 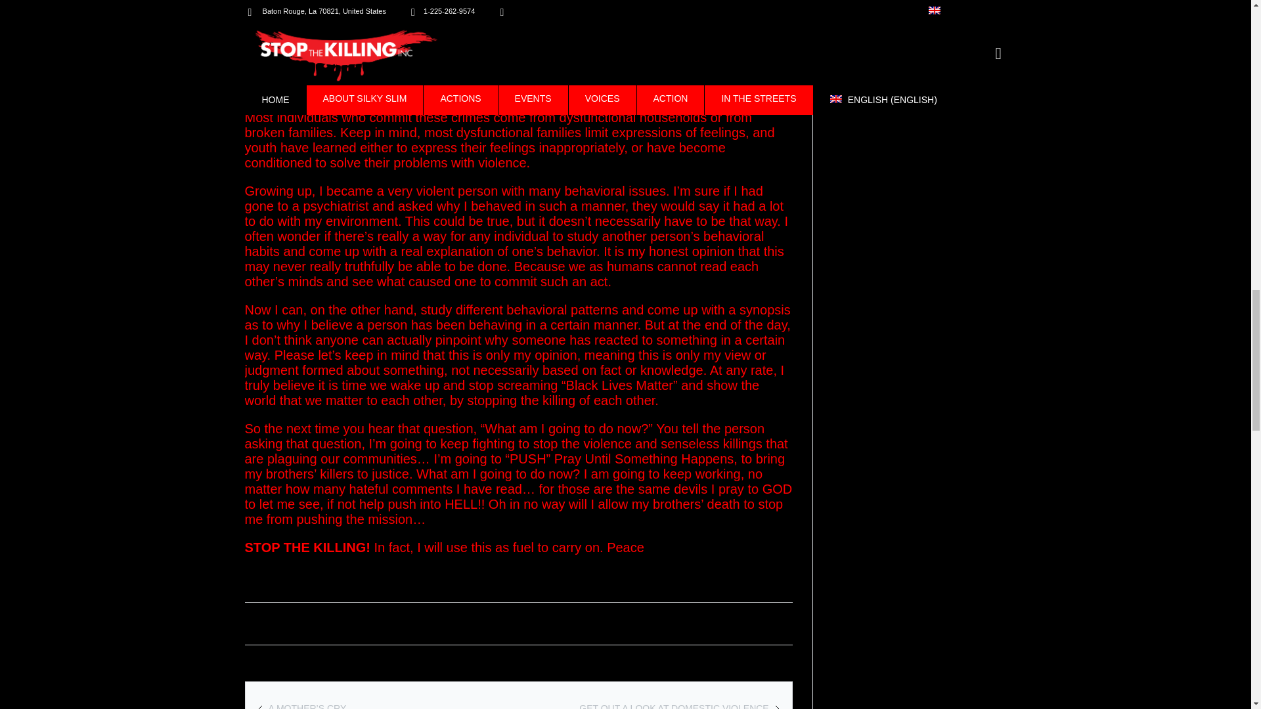 I want to click on IN THE STREETS, so click(x=376, y=622).